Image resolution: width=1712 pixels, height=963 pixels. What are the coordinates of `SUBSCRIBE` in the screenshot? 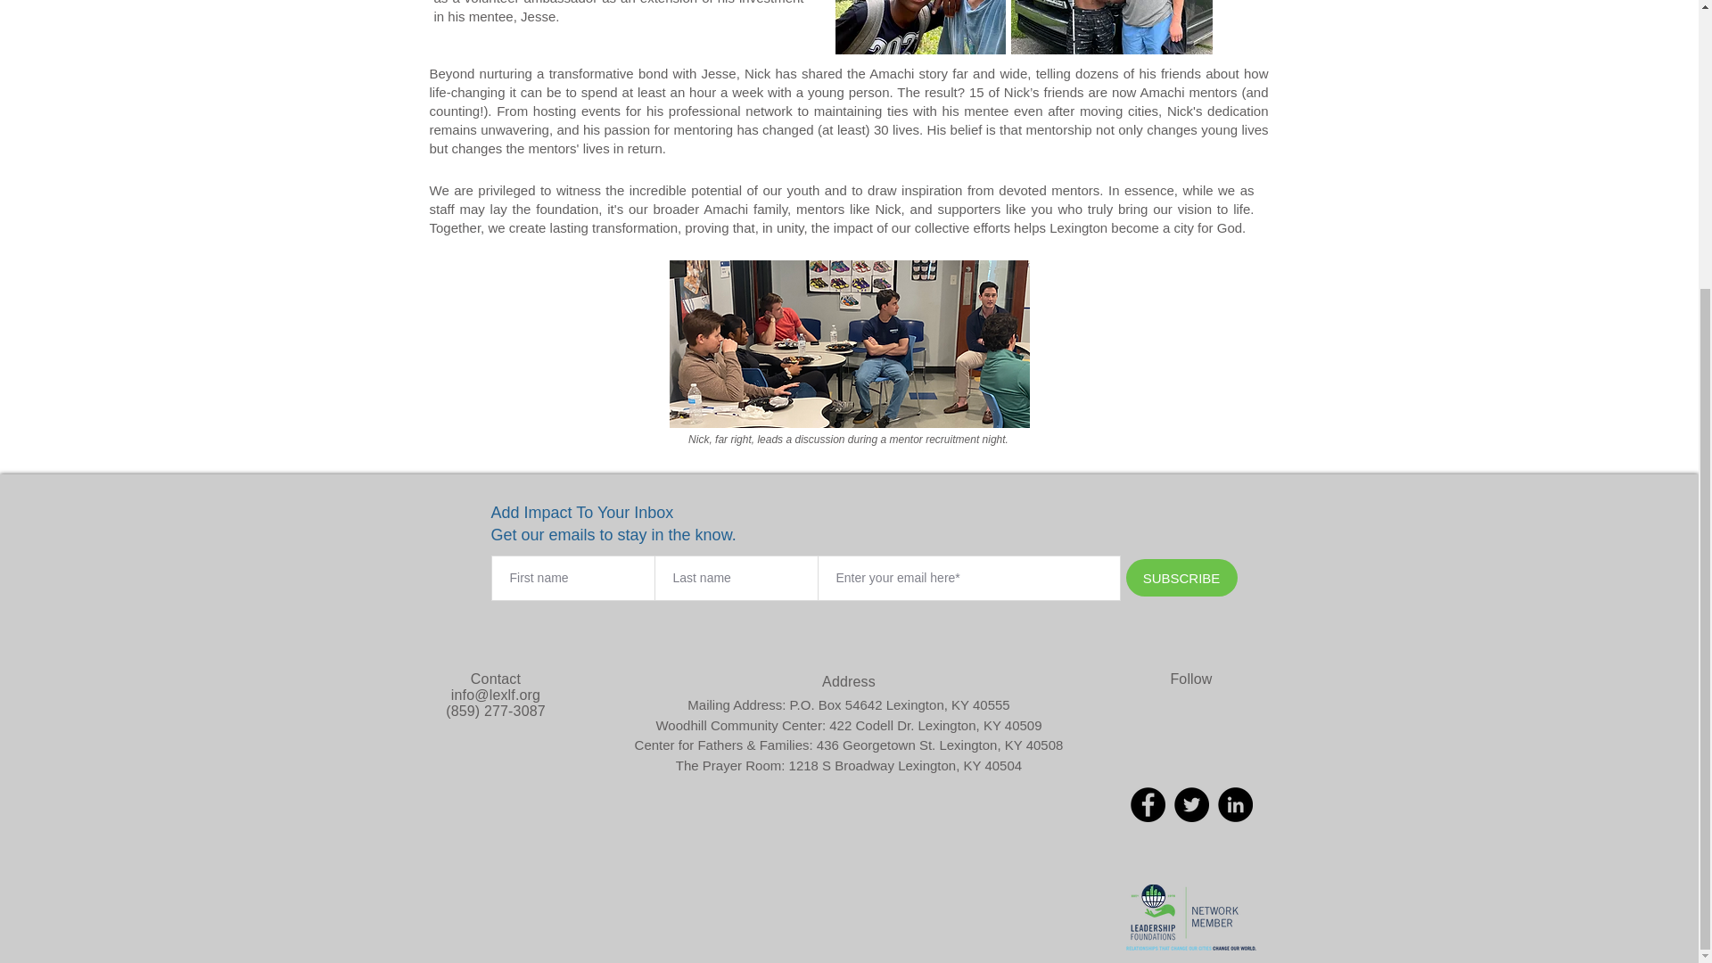 It's located at (1181, 578).